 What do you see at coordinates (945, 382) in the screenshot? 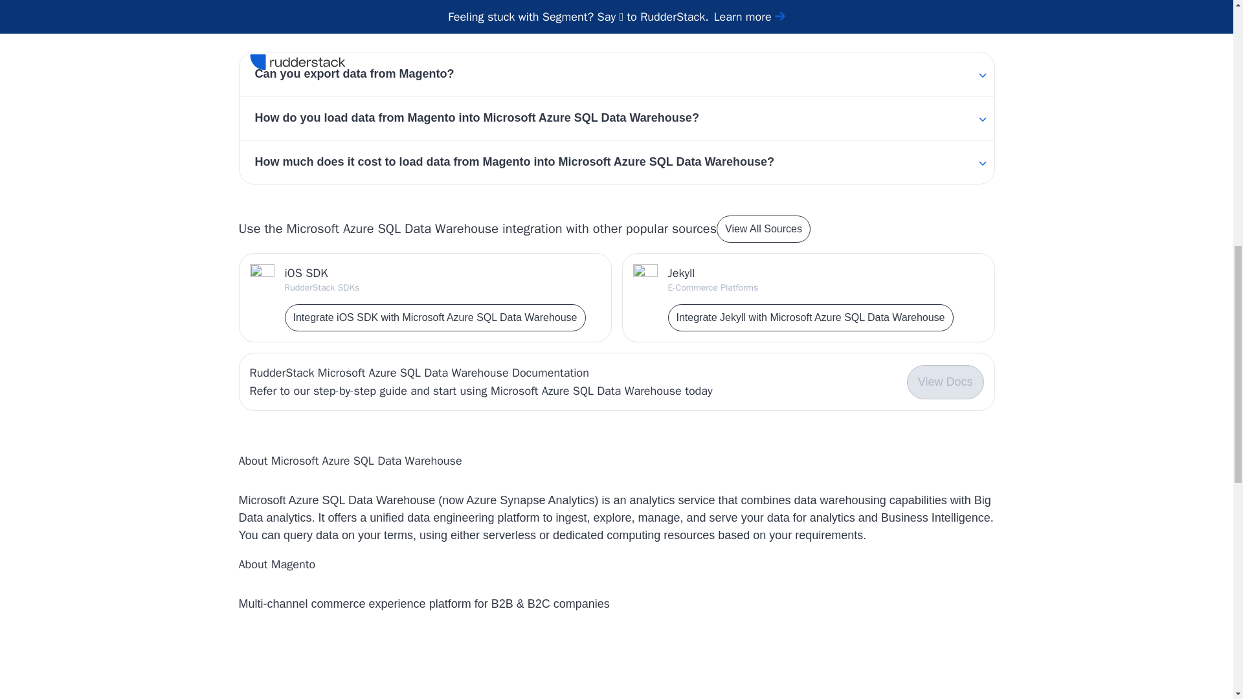
I see `View Docs` at bounding box center [945, 382].